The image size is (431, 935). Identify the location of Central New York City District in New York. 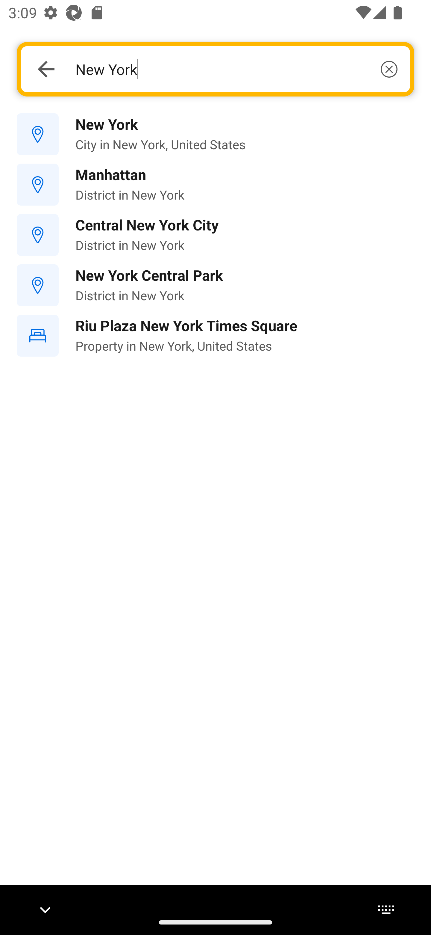
(215, 234).